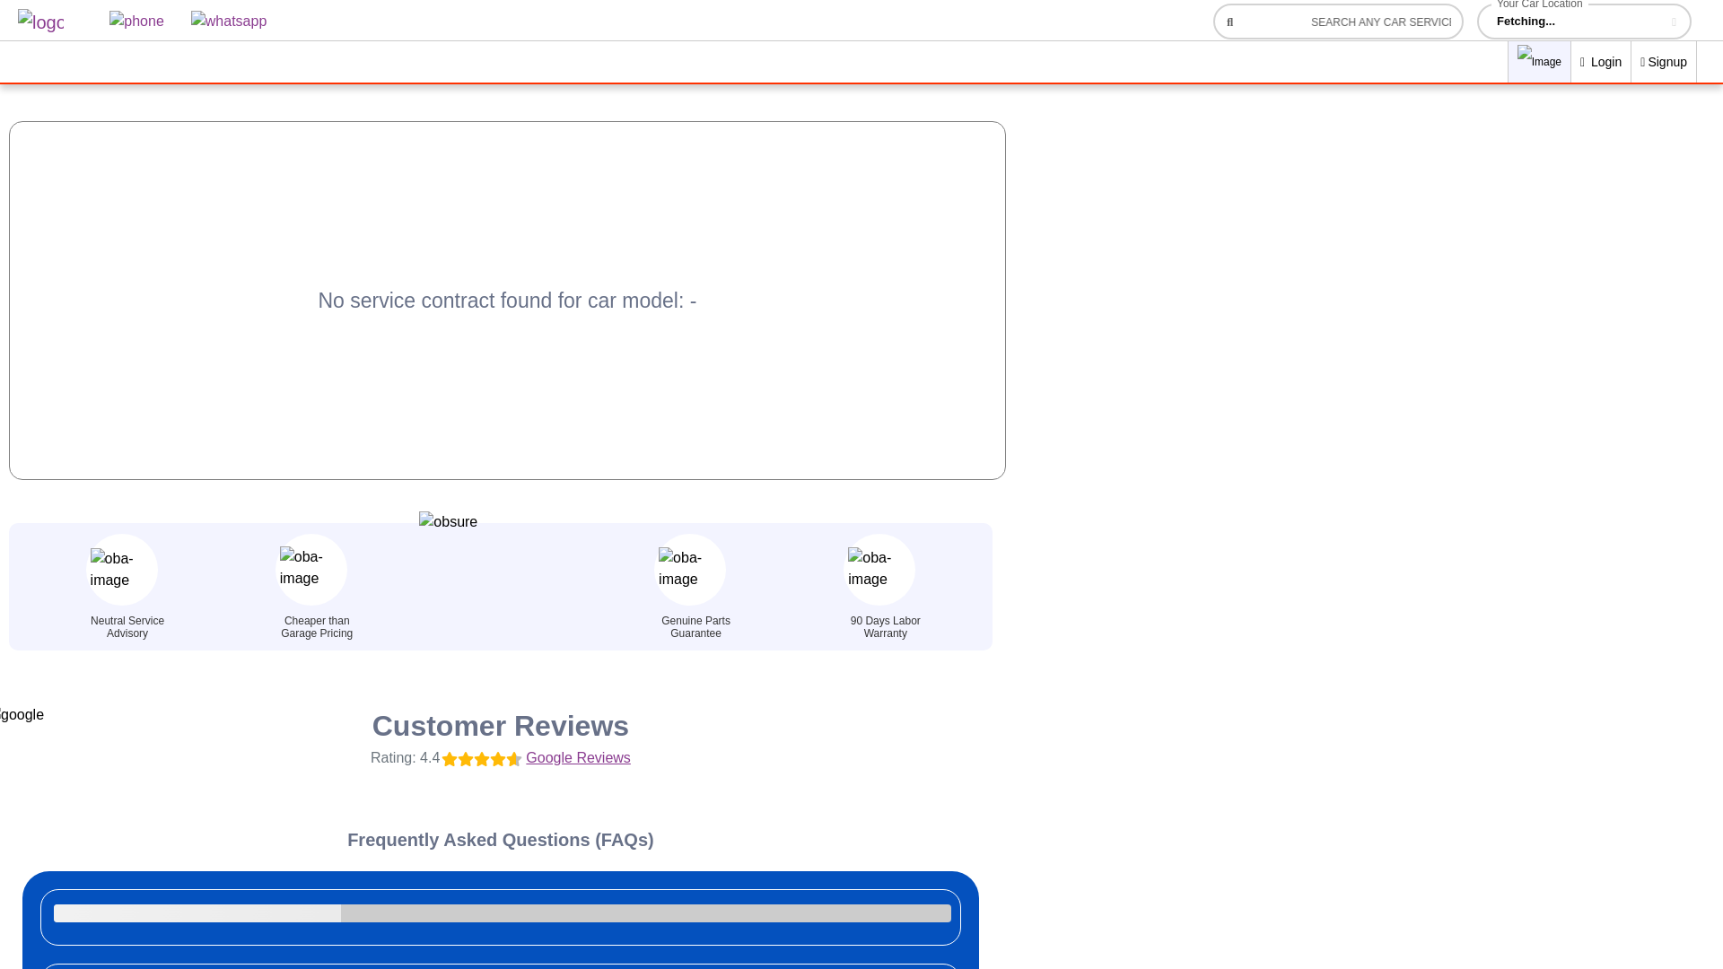 This screenshot has height=969, width=1723. I want to click on star, so click(449, 759).